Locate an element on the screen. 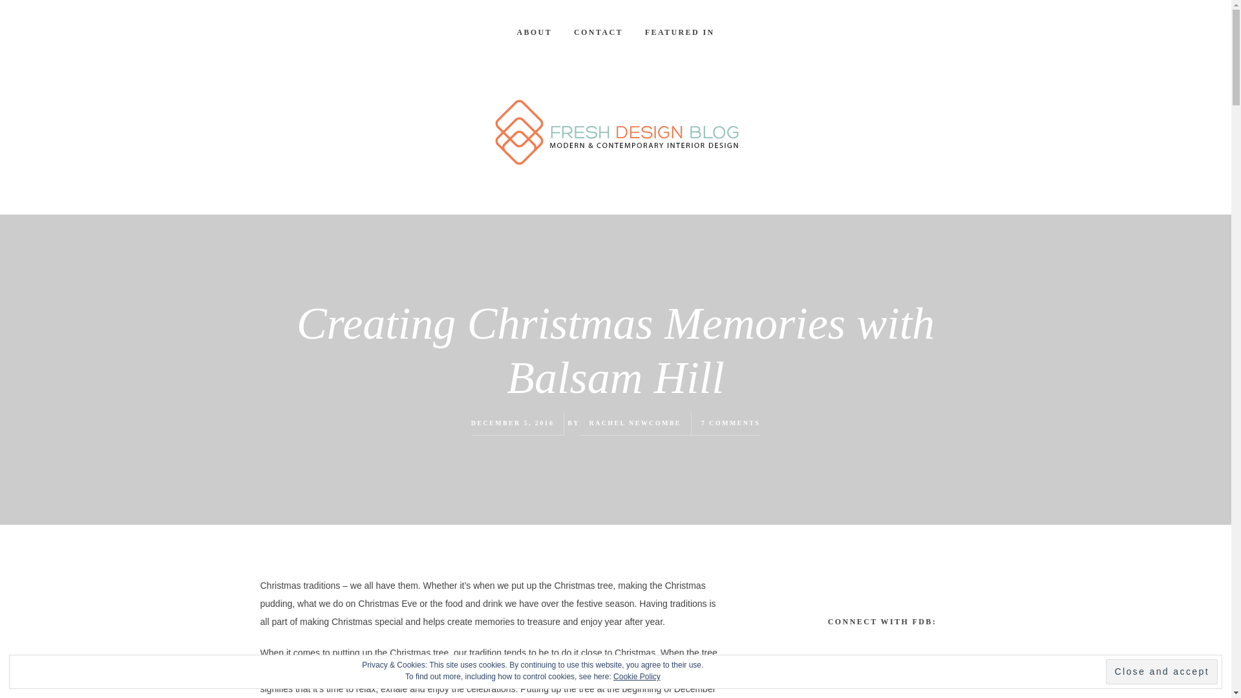 The width and height of the screenshot is (1241, 698). RACHEL NEWCOMBE is located at coordinates (635, 423).